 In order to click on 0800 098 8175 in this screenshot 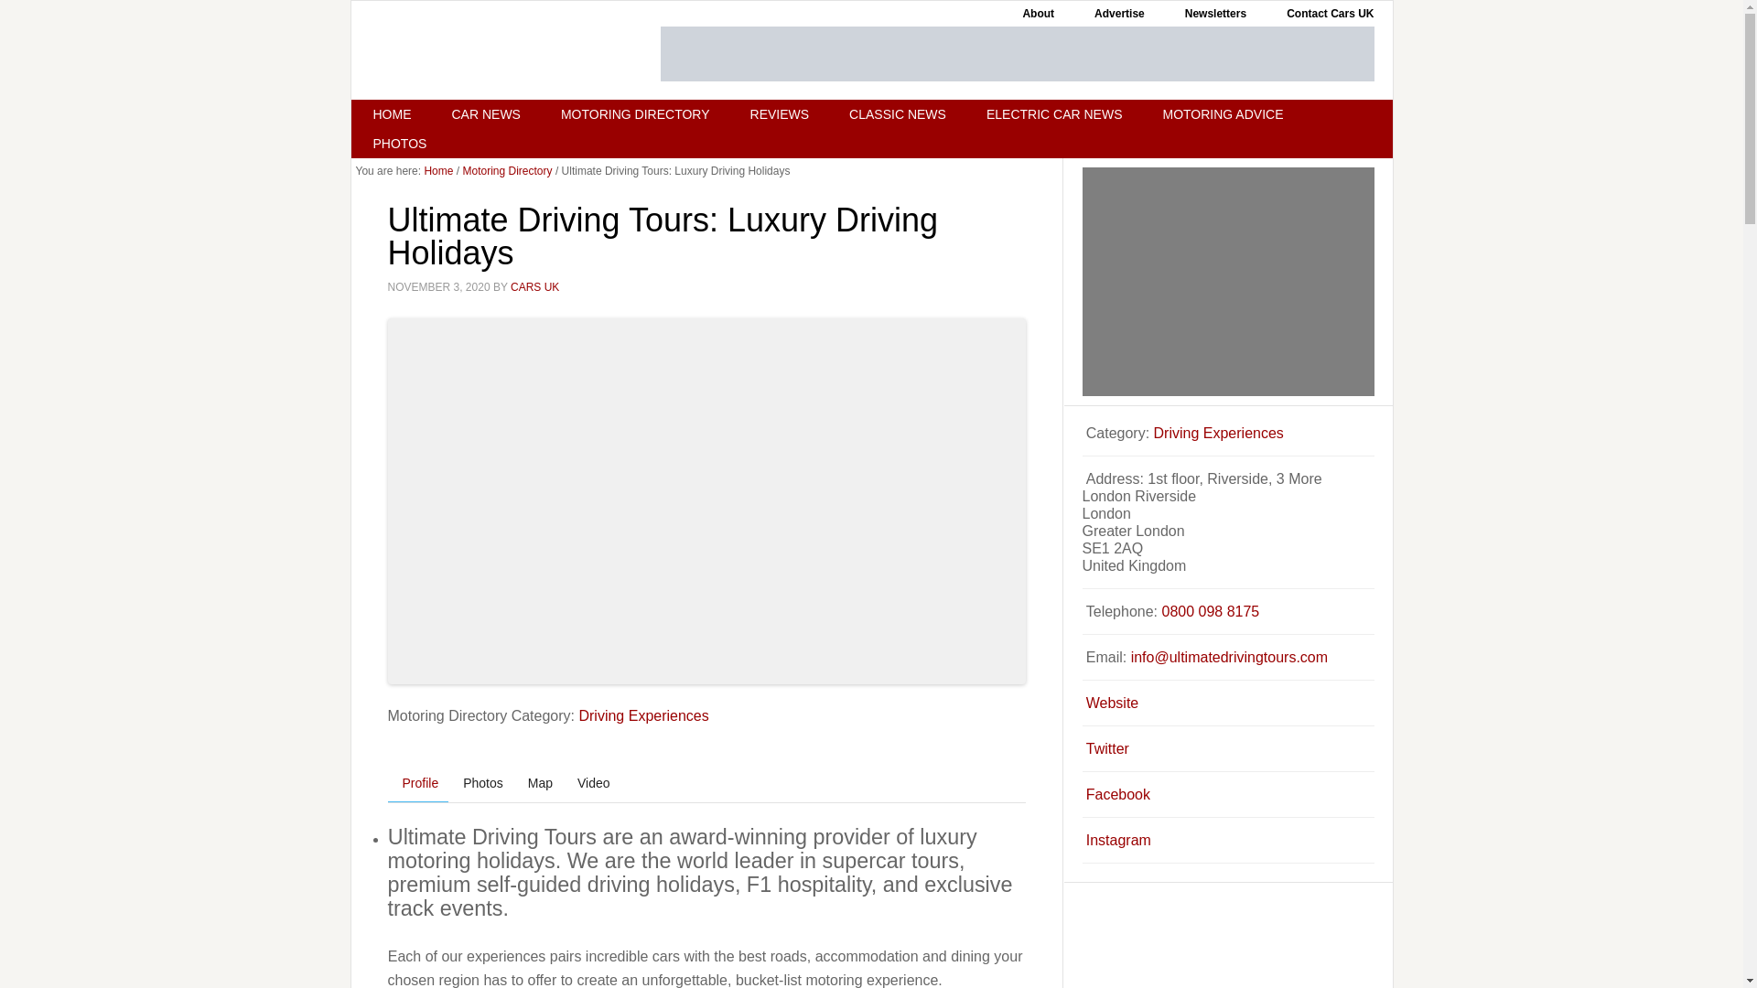, I will do `click(1210, 611)`.